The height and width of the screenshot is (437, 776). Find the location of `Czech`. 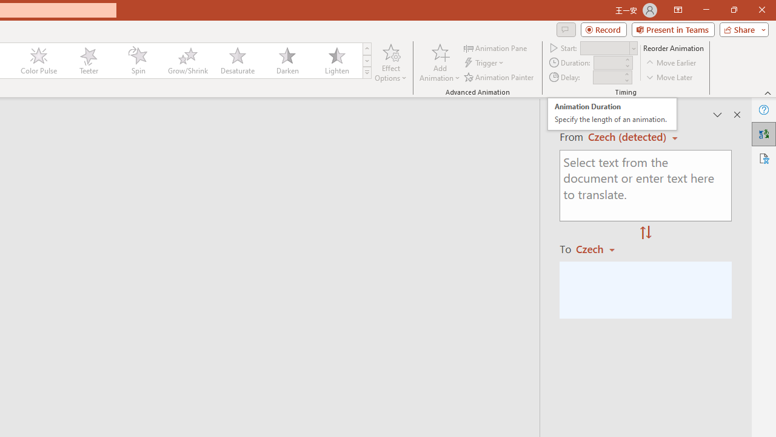

Czech is located at coordinates (601, 249).